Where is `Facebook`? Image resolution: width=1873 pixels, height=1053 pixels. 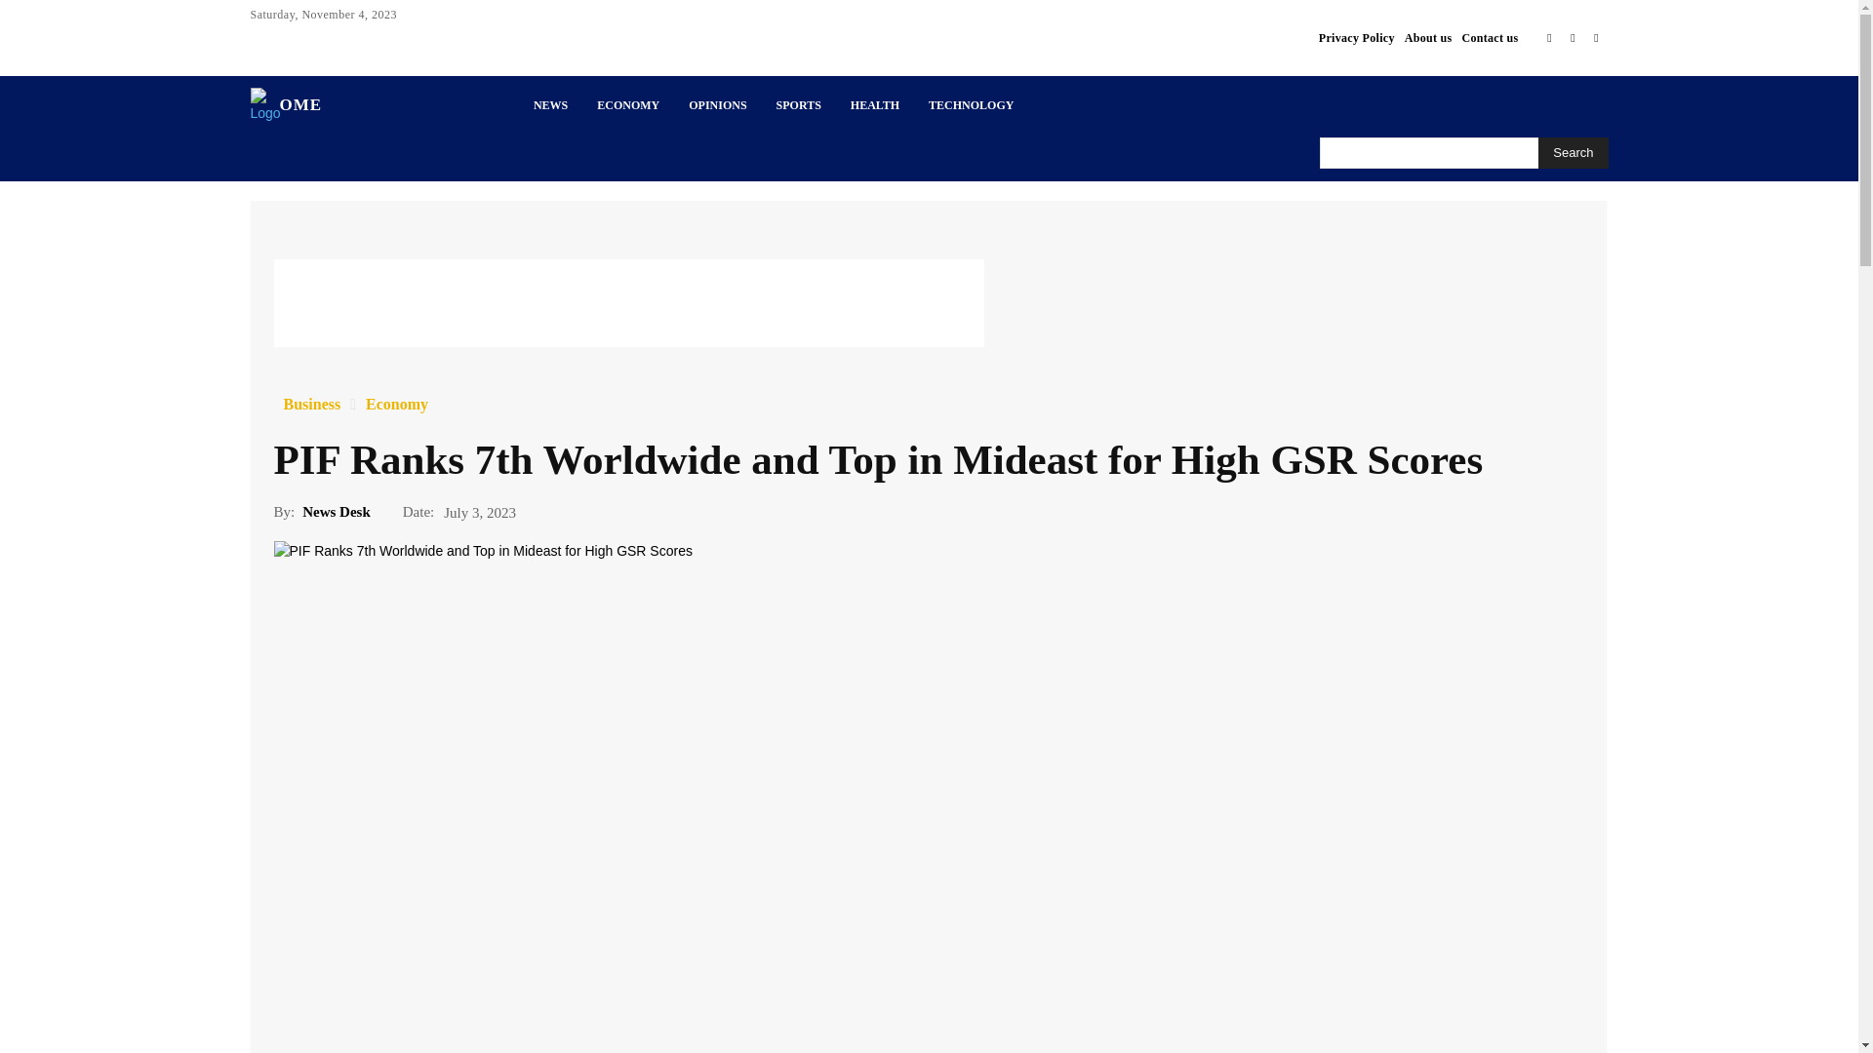 Facebook is located at coordinates (1549, 37).